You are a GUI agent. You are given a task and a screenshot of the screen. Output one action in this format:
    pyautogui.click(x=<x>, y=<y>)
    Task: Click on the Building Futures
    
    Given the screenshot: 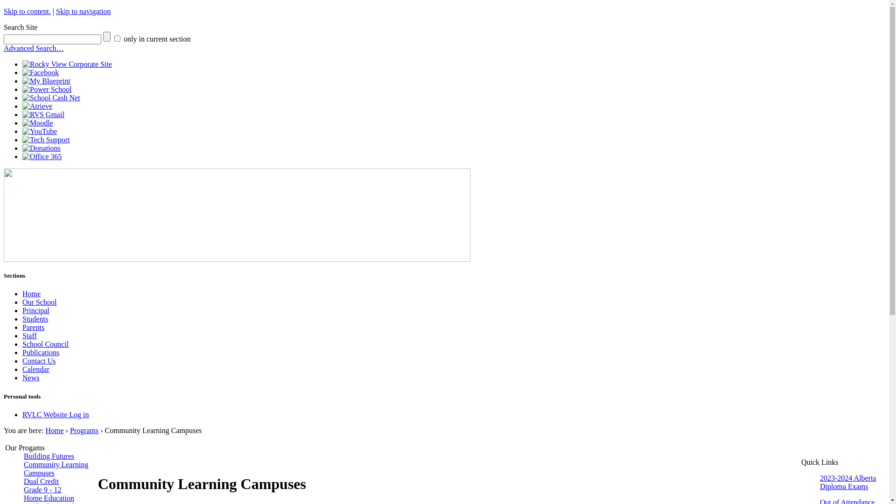 What is the action you would take?
    pyautogui.click(x=49, y=456)
    